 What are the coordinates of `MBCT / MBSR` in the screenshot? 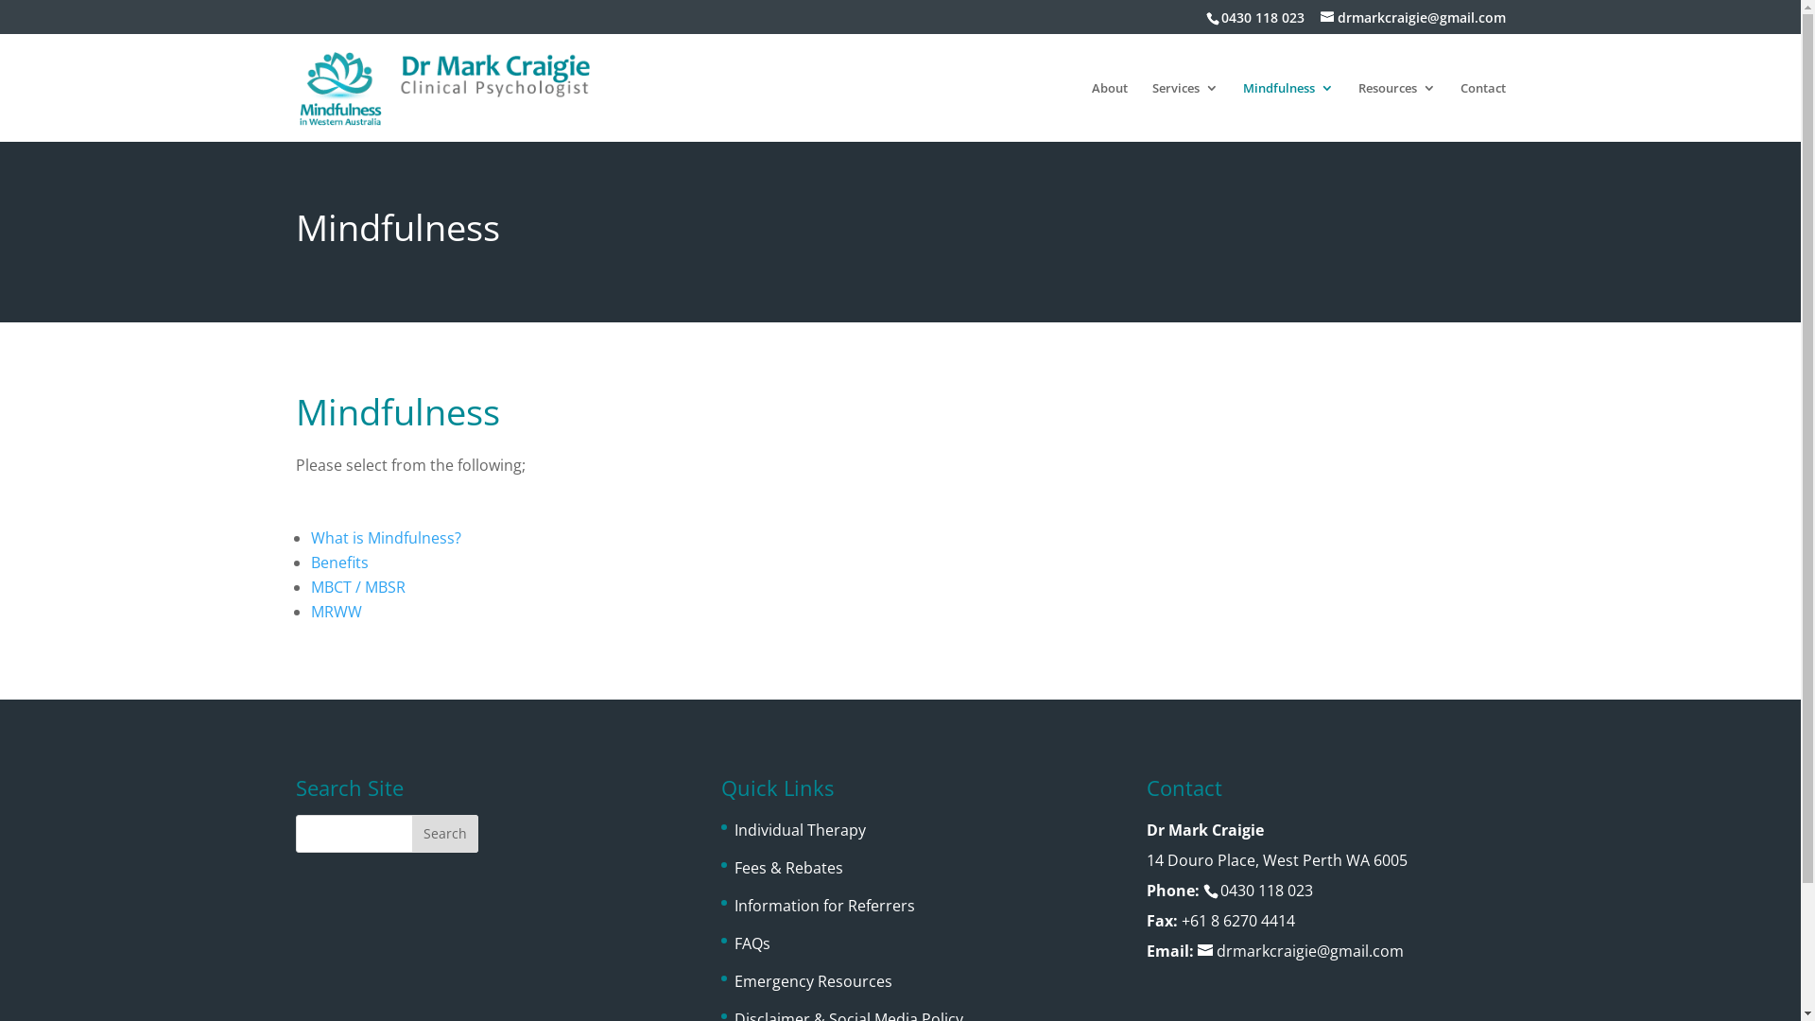 It's located at (357, 587).